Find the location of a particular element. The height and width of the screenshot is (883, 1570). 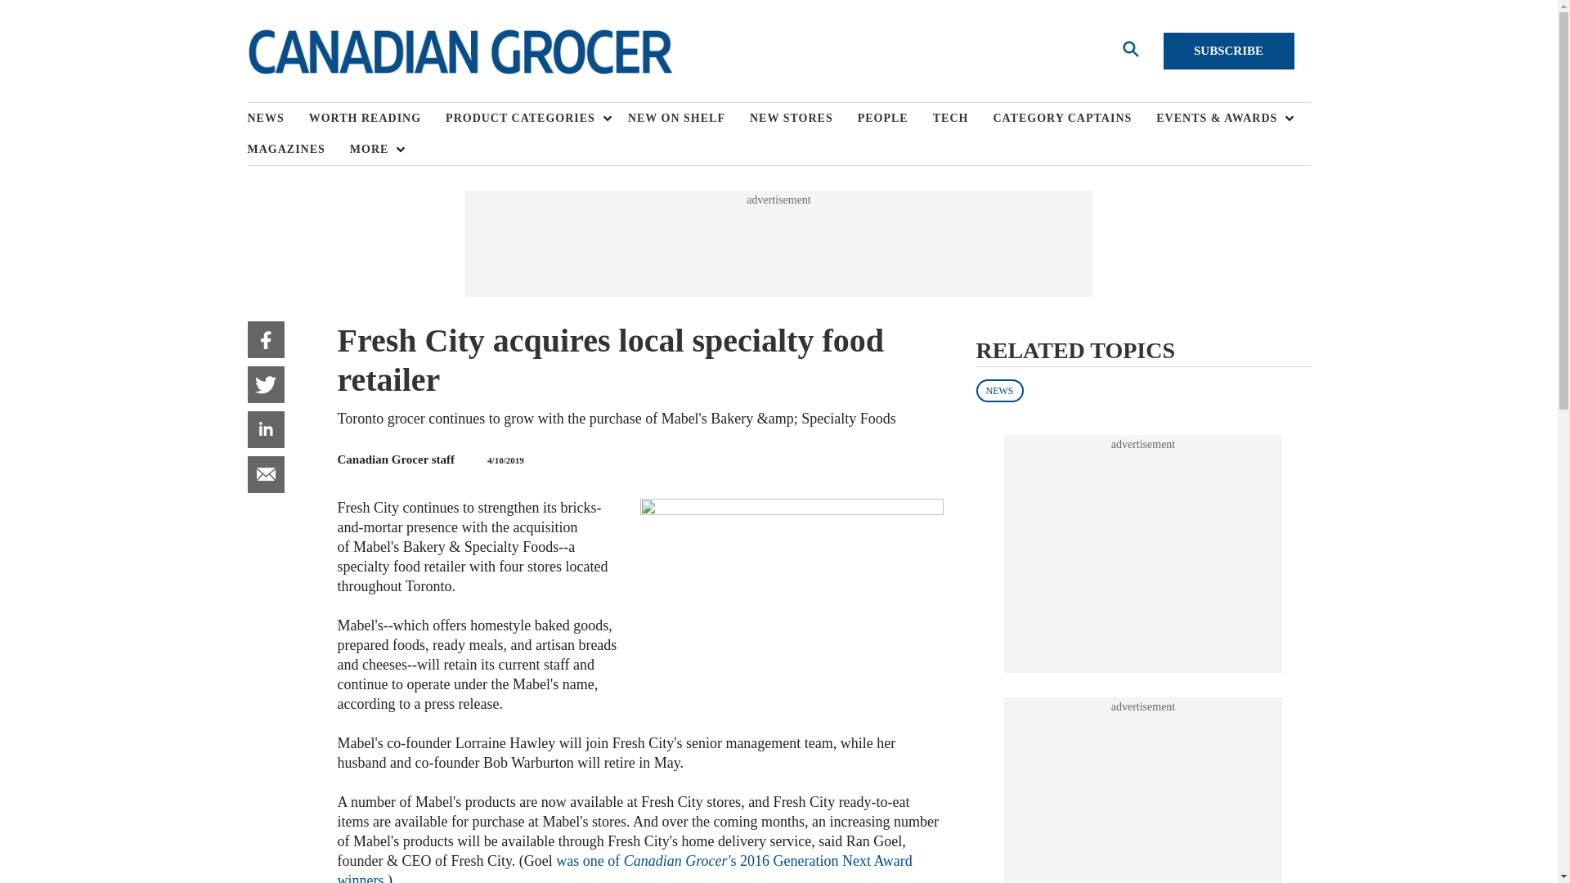

CATEGORY CAPTAINS is located at coordinates (1074, 119).